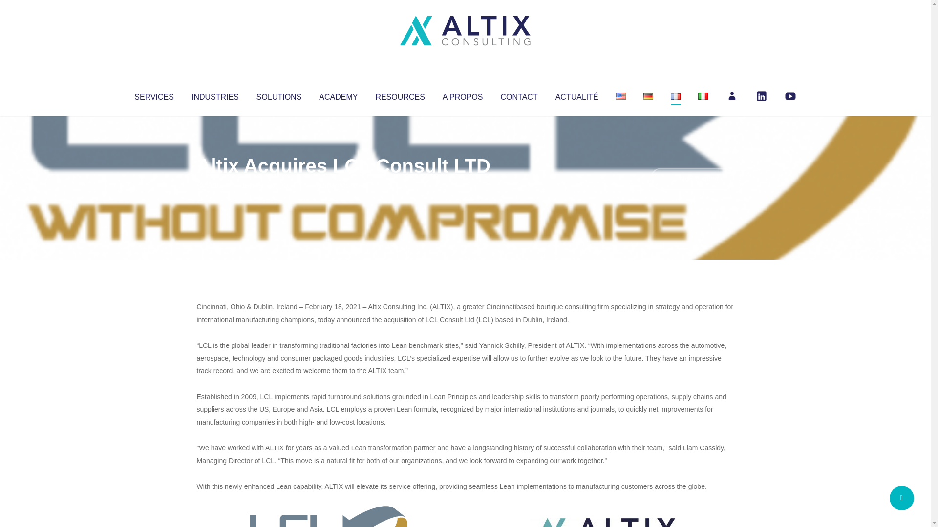 The image size is (938, 527). What do you see at coordinates (400, 95) in the screenshot?
I see `RESOURCES` at bounding box center [400, 95].